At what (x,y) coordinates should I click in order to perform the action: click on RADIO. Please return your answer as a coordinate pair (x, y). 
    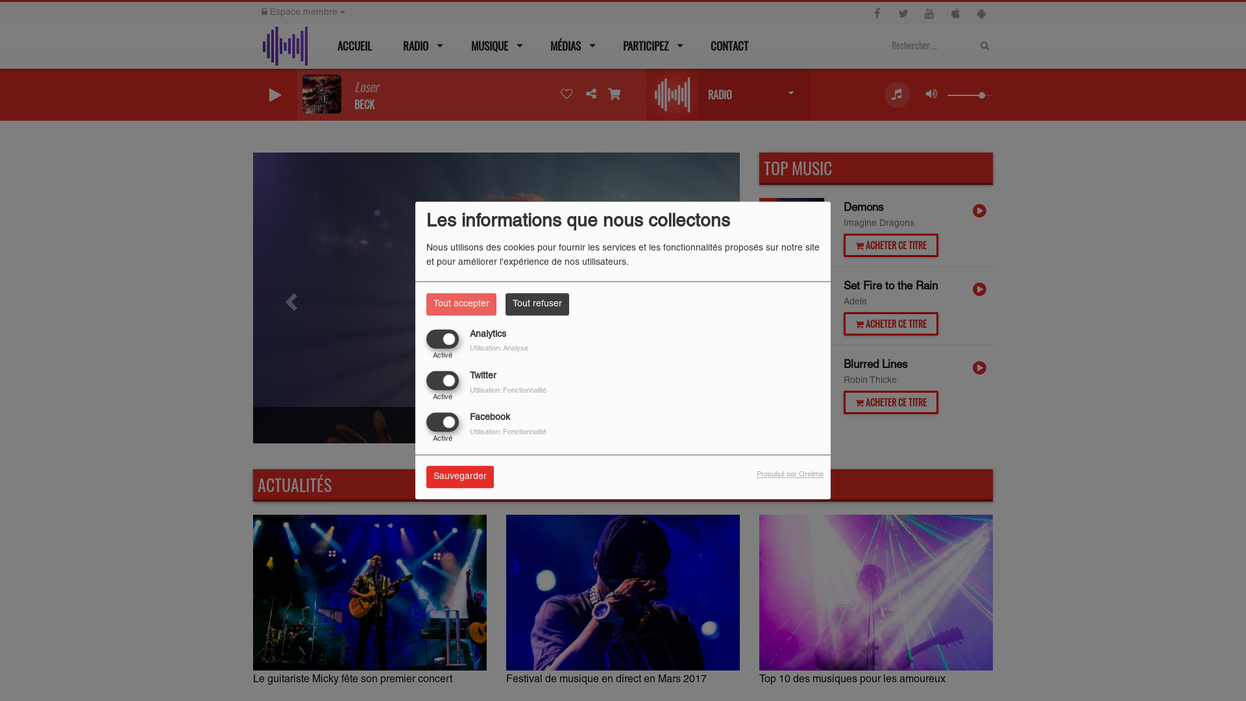
    Looking at the image, I should click on (420, 46).